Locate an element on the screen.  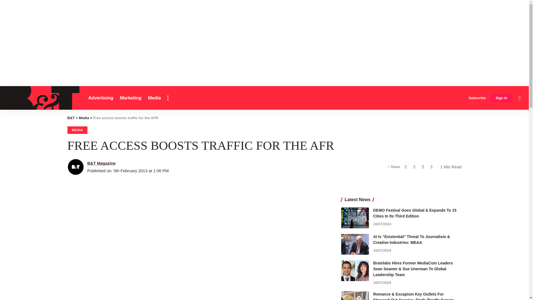
Sign In is located at coordinates (501, 98).